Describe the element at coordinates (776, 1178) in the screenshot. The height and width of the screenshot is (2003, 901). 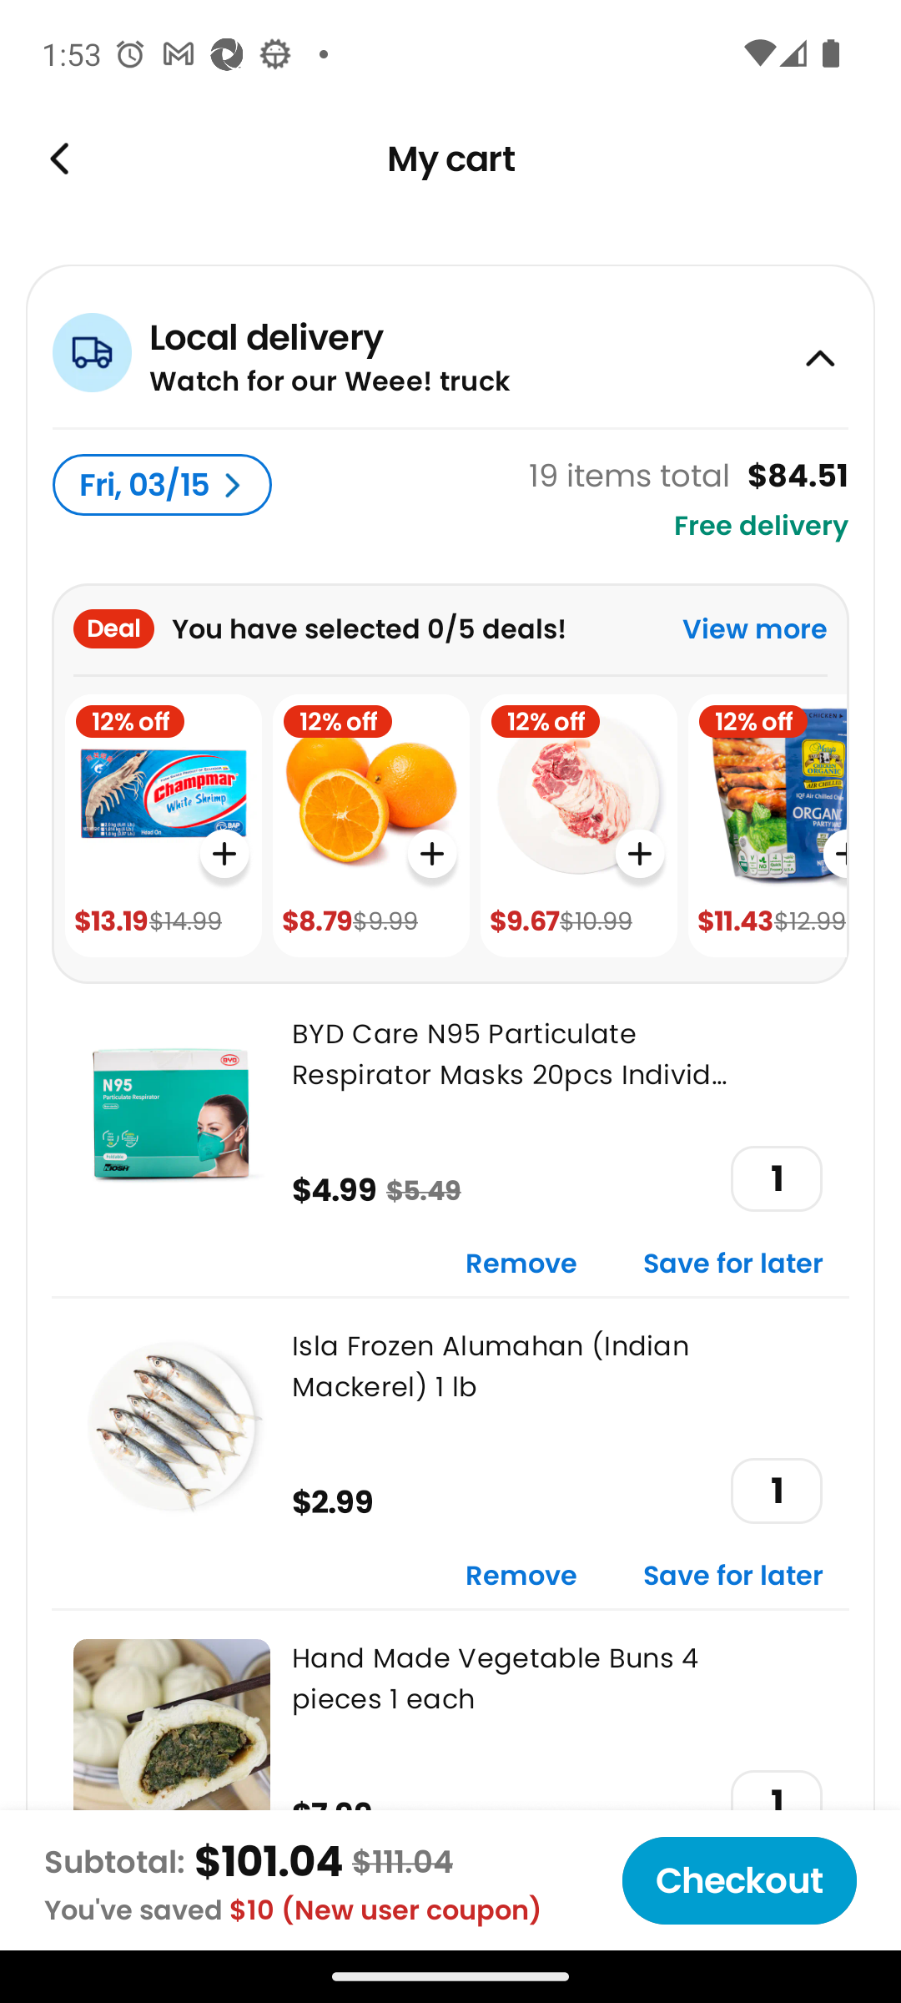
I see `1` at that location.